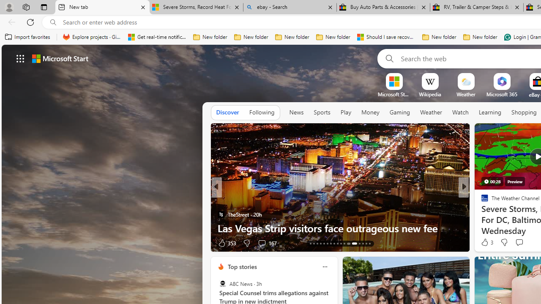 The height and width of the screenshot is (304, 541). I want to click on AutomationID: tab-22, so click(341, 243).